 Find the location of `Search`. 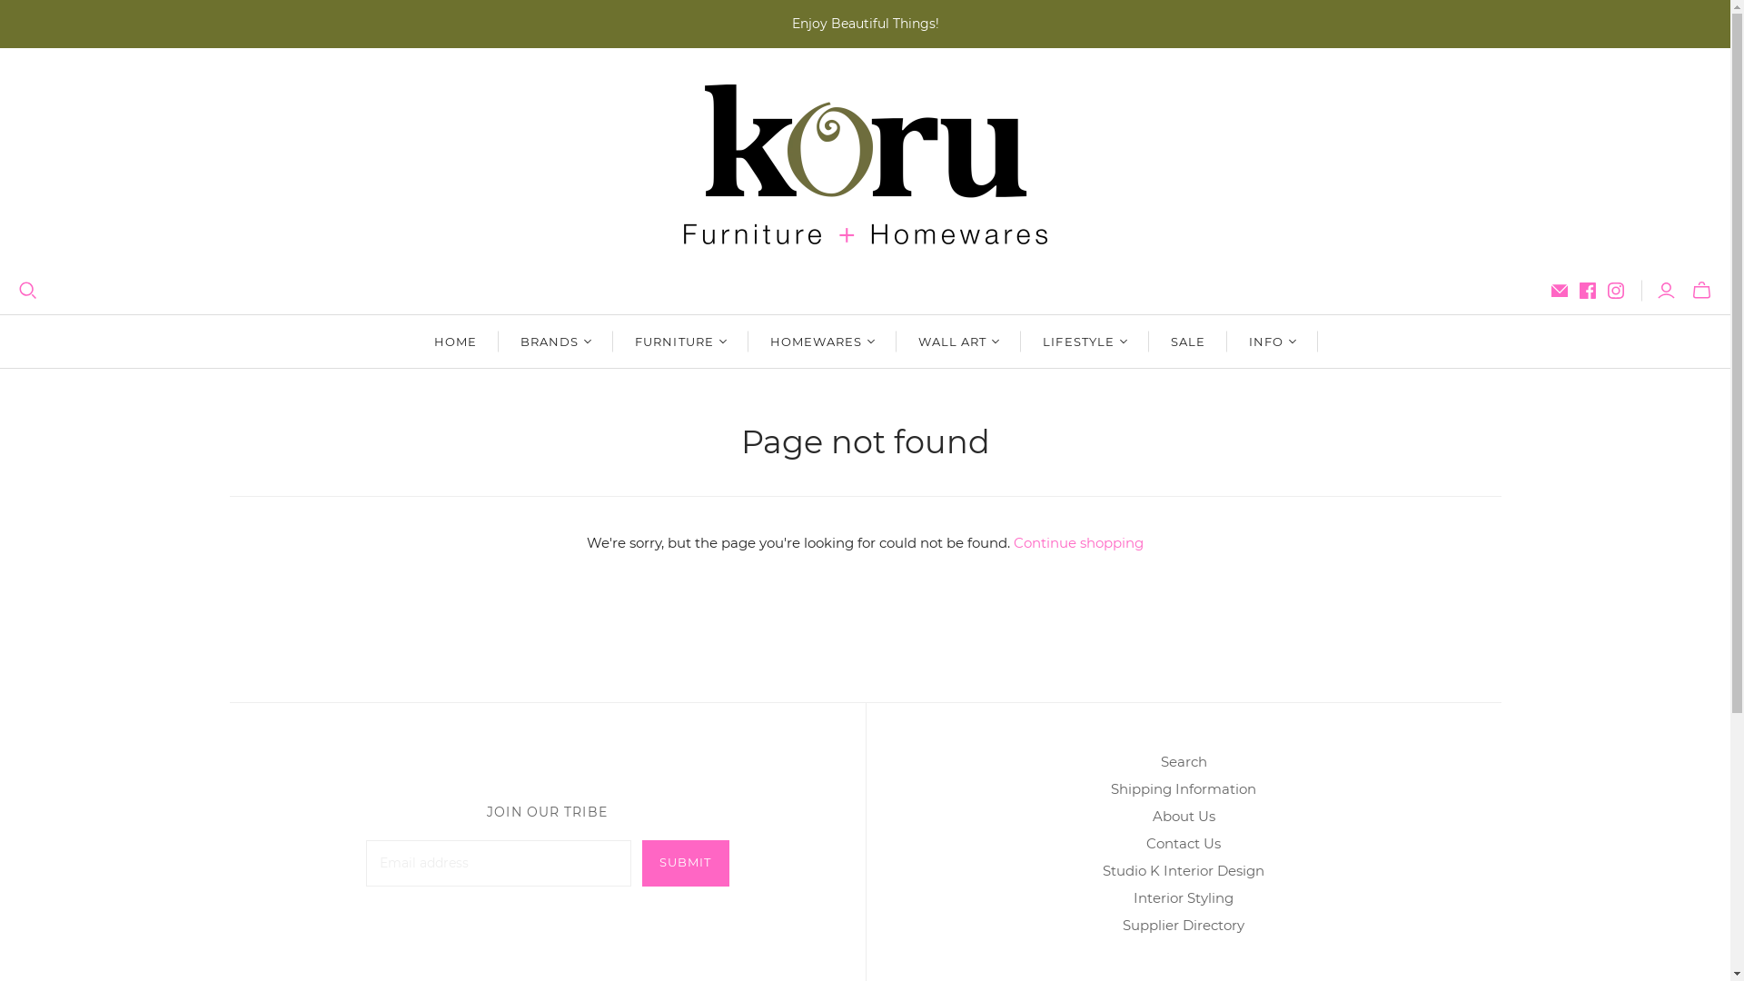

Search is located at coordinates (1184, 761).